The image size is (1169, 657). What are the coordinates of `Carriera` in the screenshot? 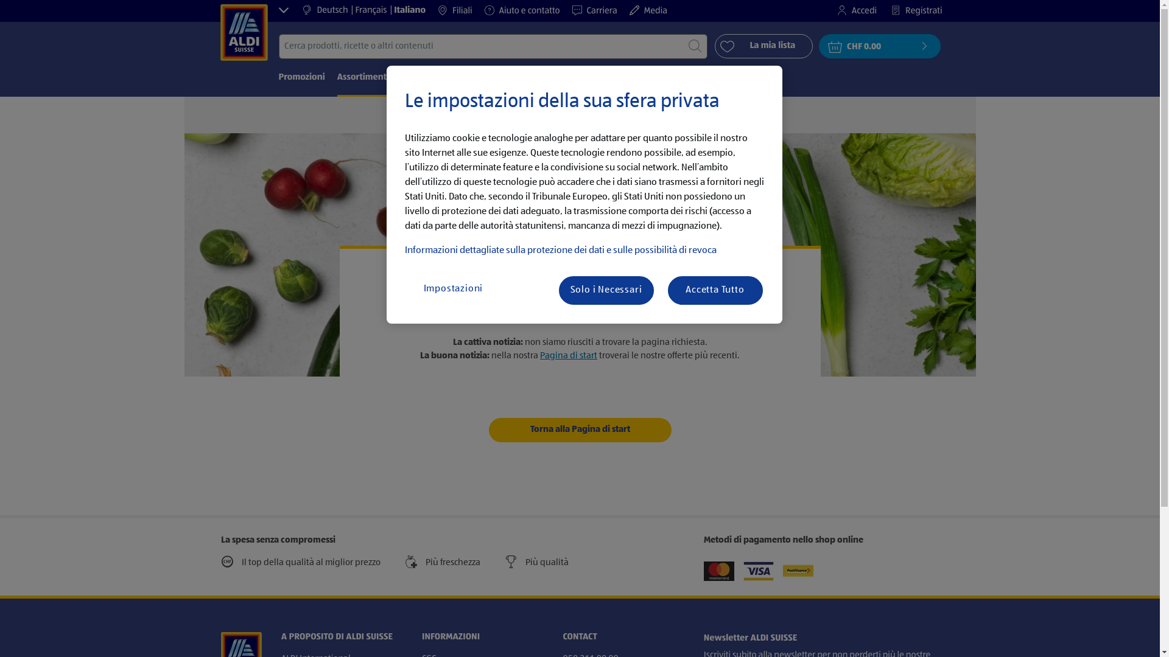 It's located at (601, 11).